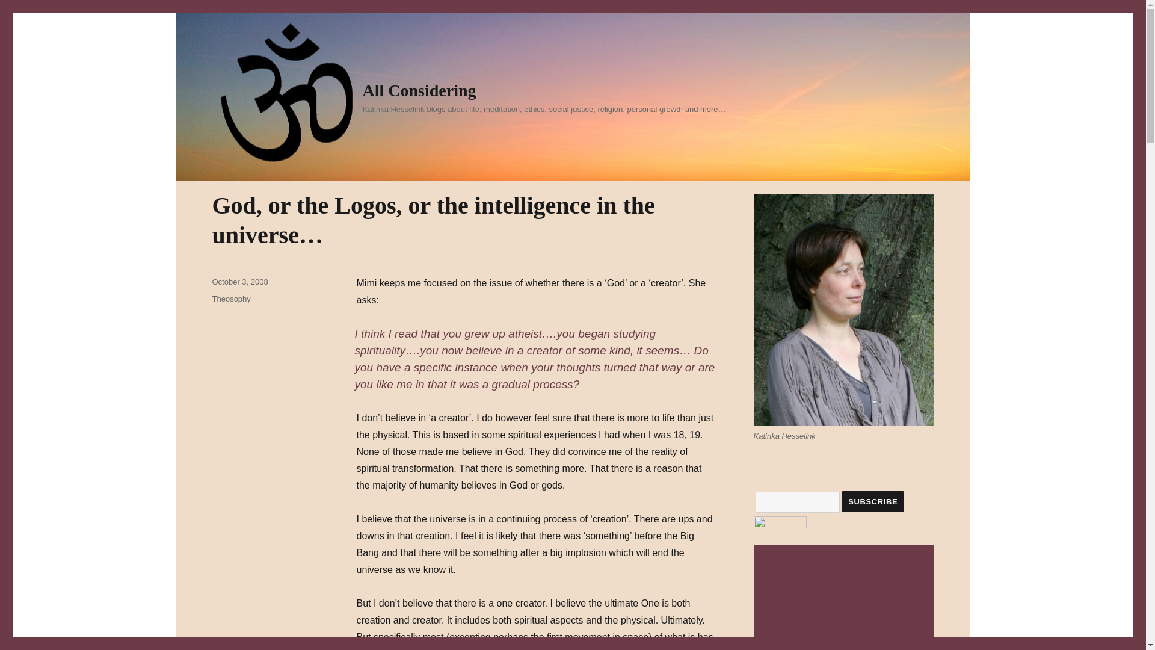  I want to click on October 3, 2008, so click(239, 282).